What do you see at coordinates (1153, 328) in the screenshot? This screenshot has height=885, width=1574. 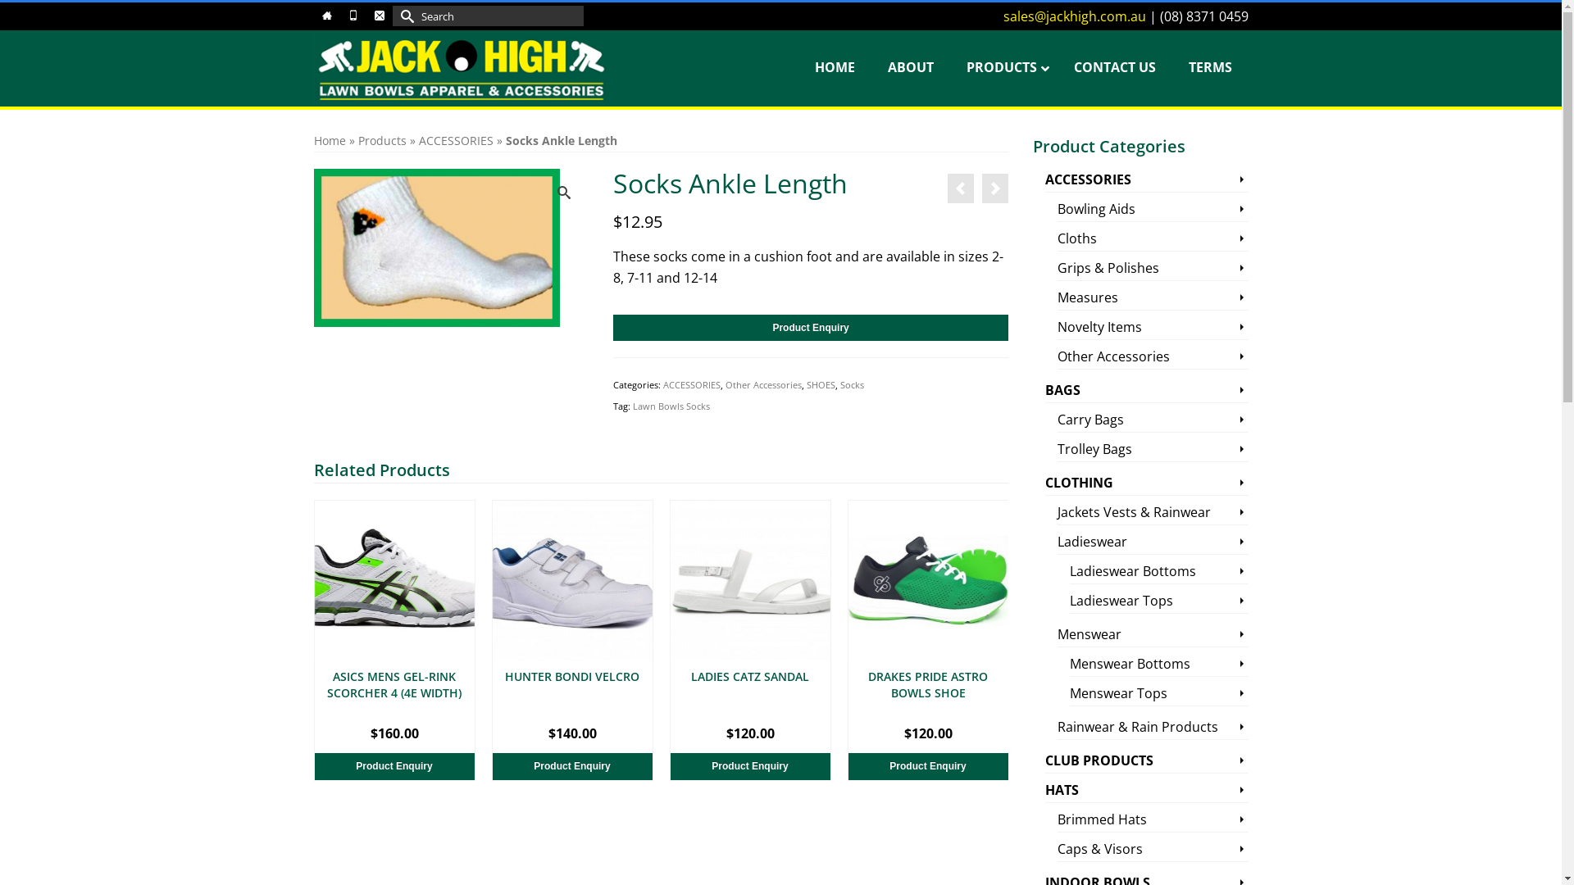 I see `Novelty Items` at bounding box center [1153, 328].